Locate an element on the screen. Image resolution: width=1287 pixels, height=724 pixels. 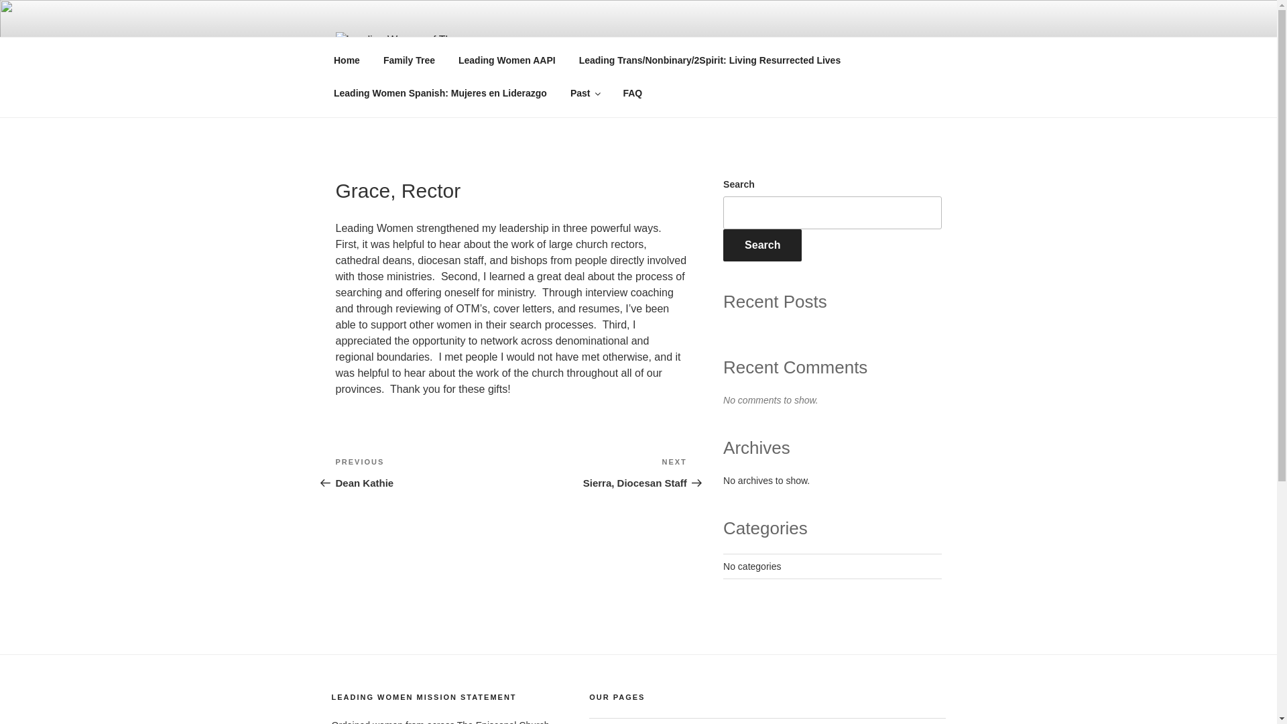
Home is located at coordinates (347, 60).